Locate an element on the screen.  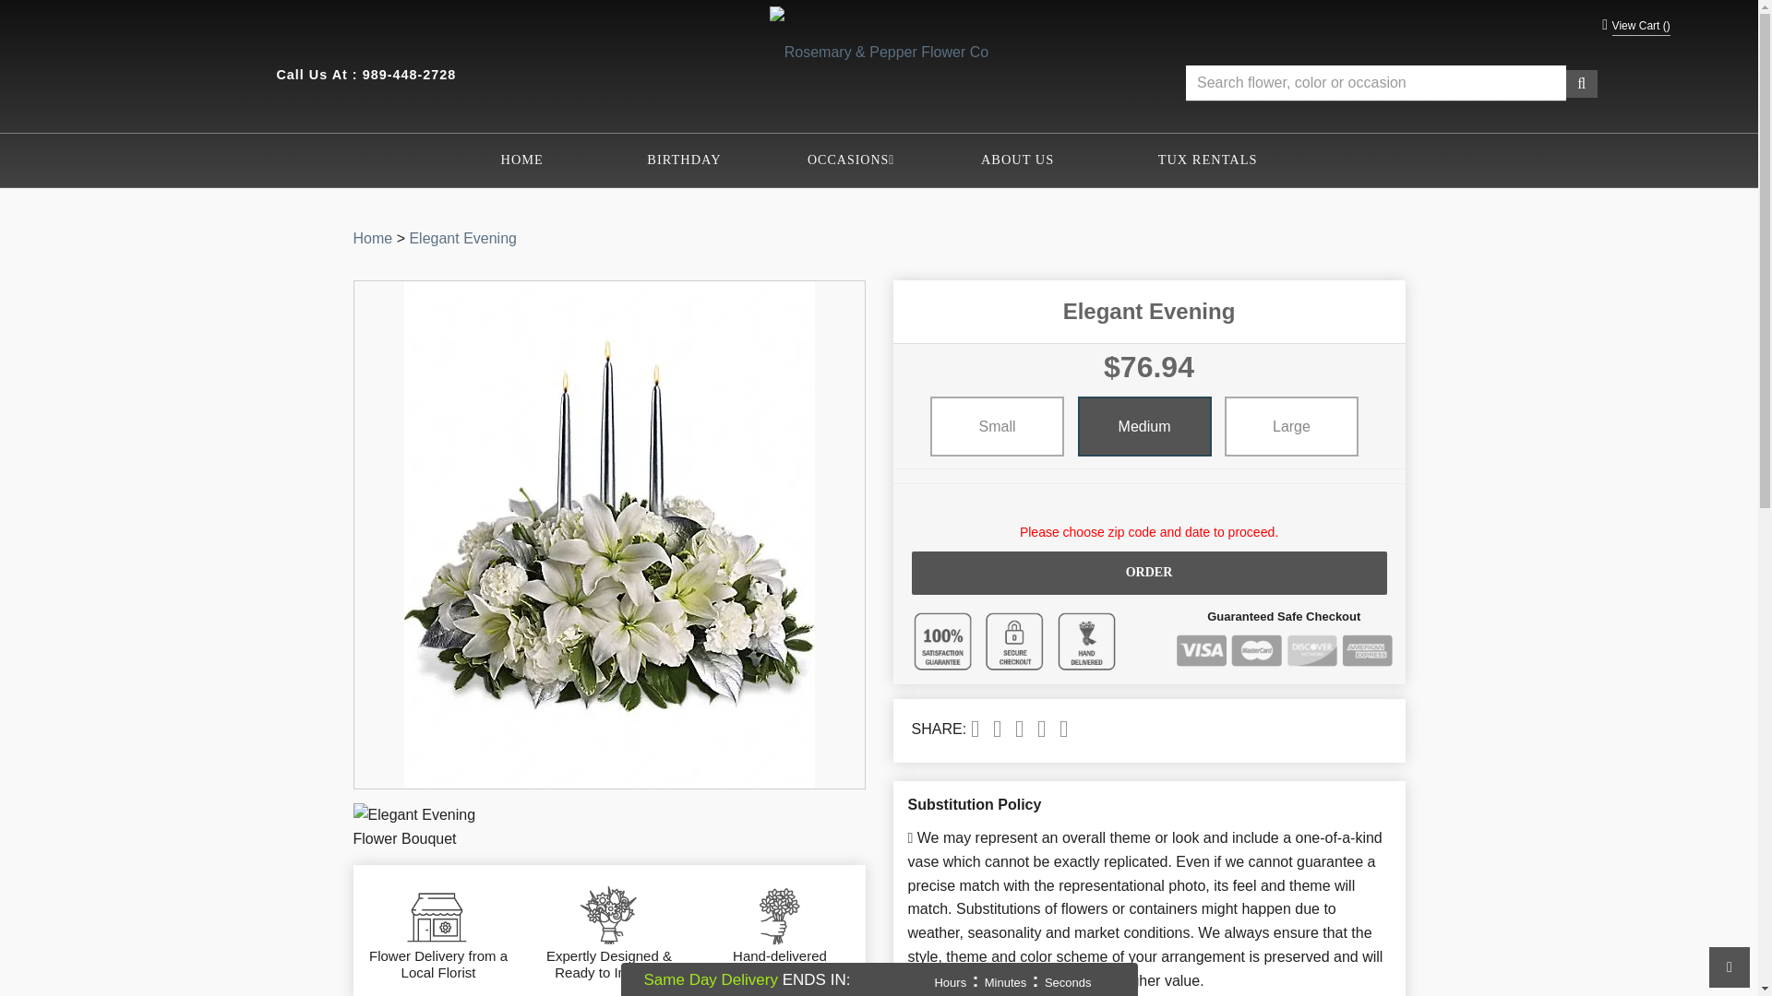
Elegant is located at coordinates (463, 238).